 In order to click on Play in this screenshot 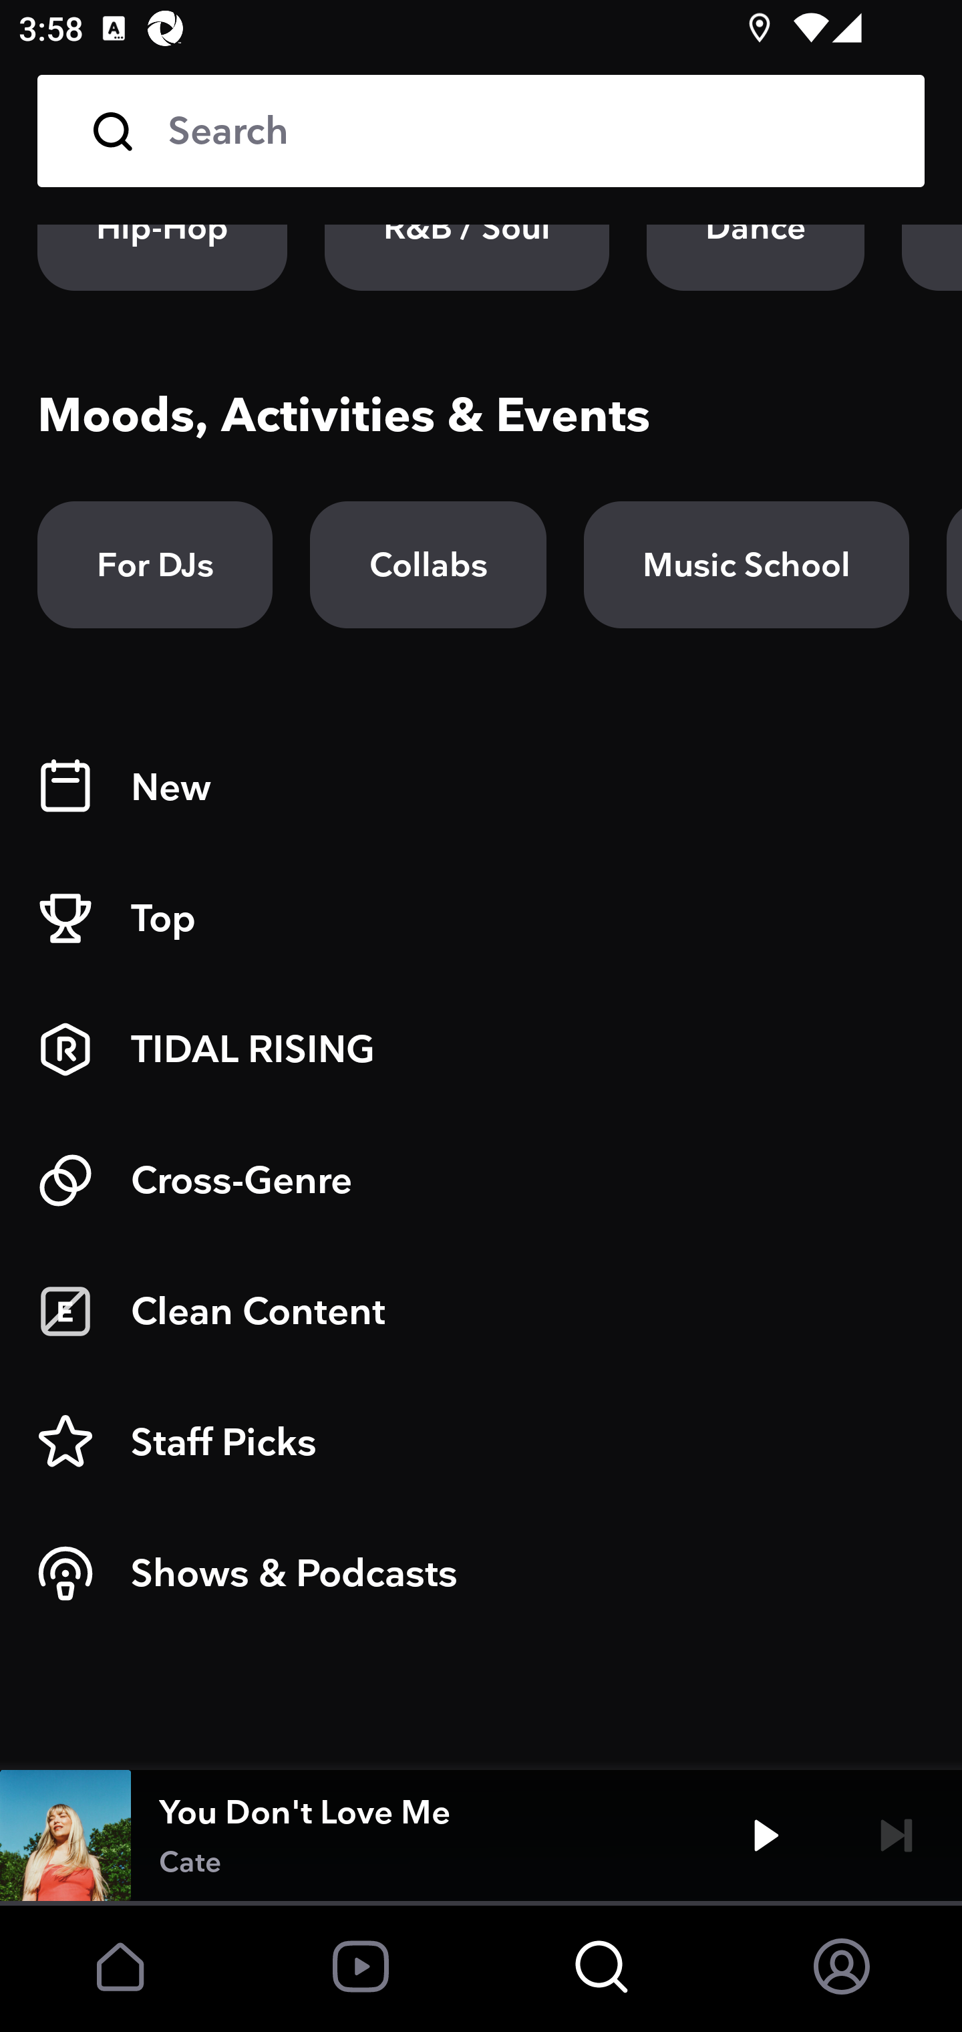, I will do `click(766, 1835)`.